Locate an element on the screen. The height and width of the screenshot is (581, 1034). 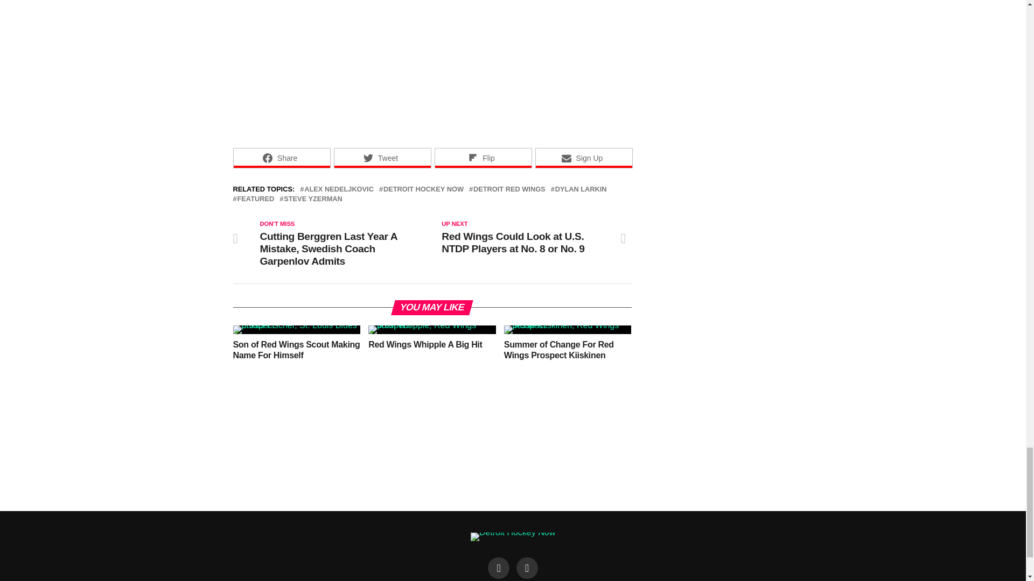
Share on Sign Up is located at coordinates (584, 158).